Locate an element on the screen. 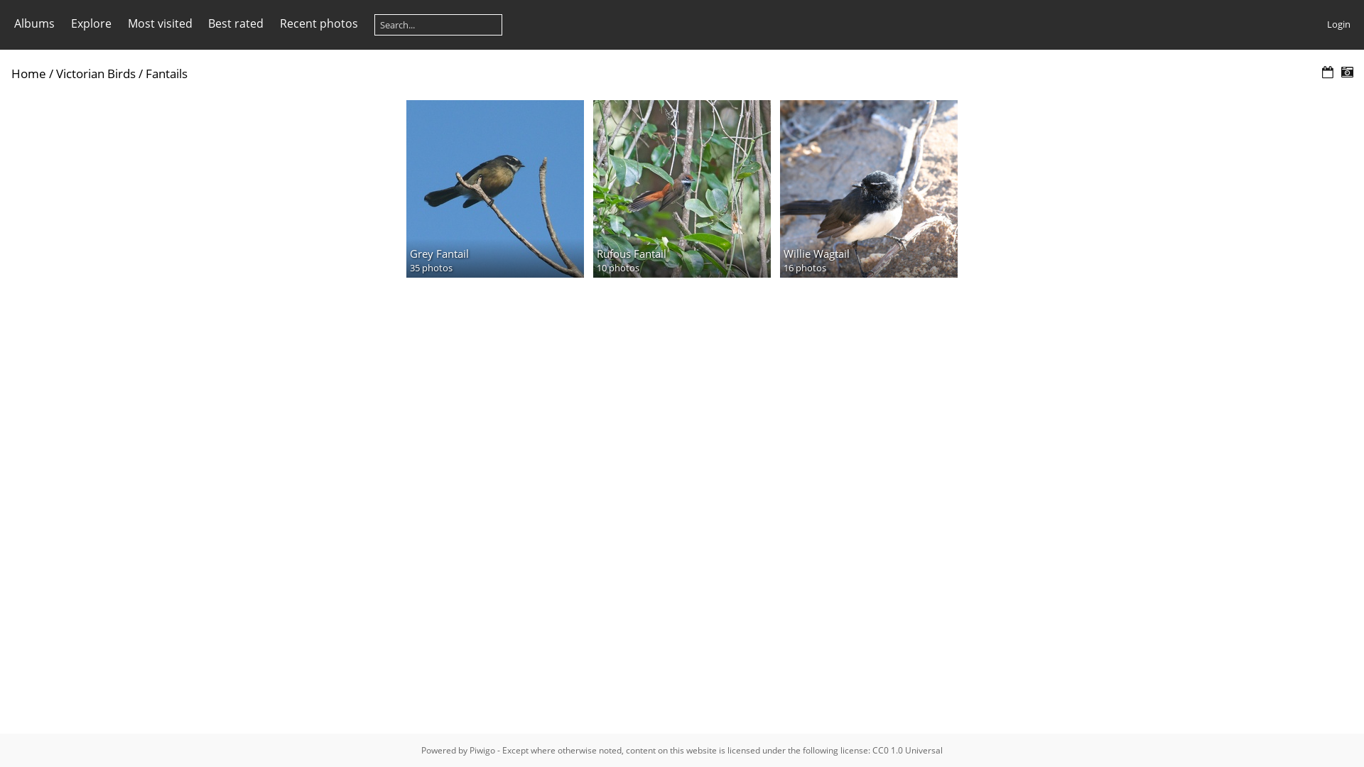  Home is located at coordinates (28, 74).